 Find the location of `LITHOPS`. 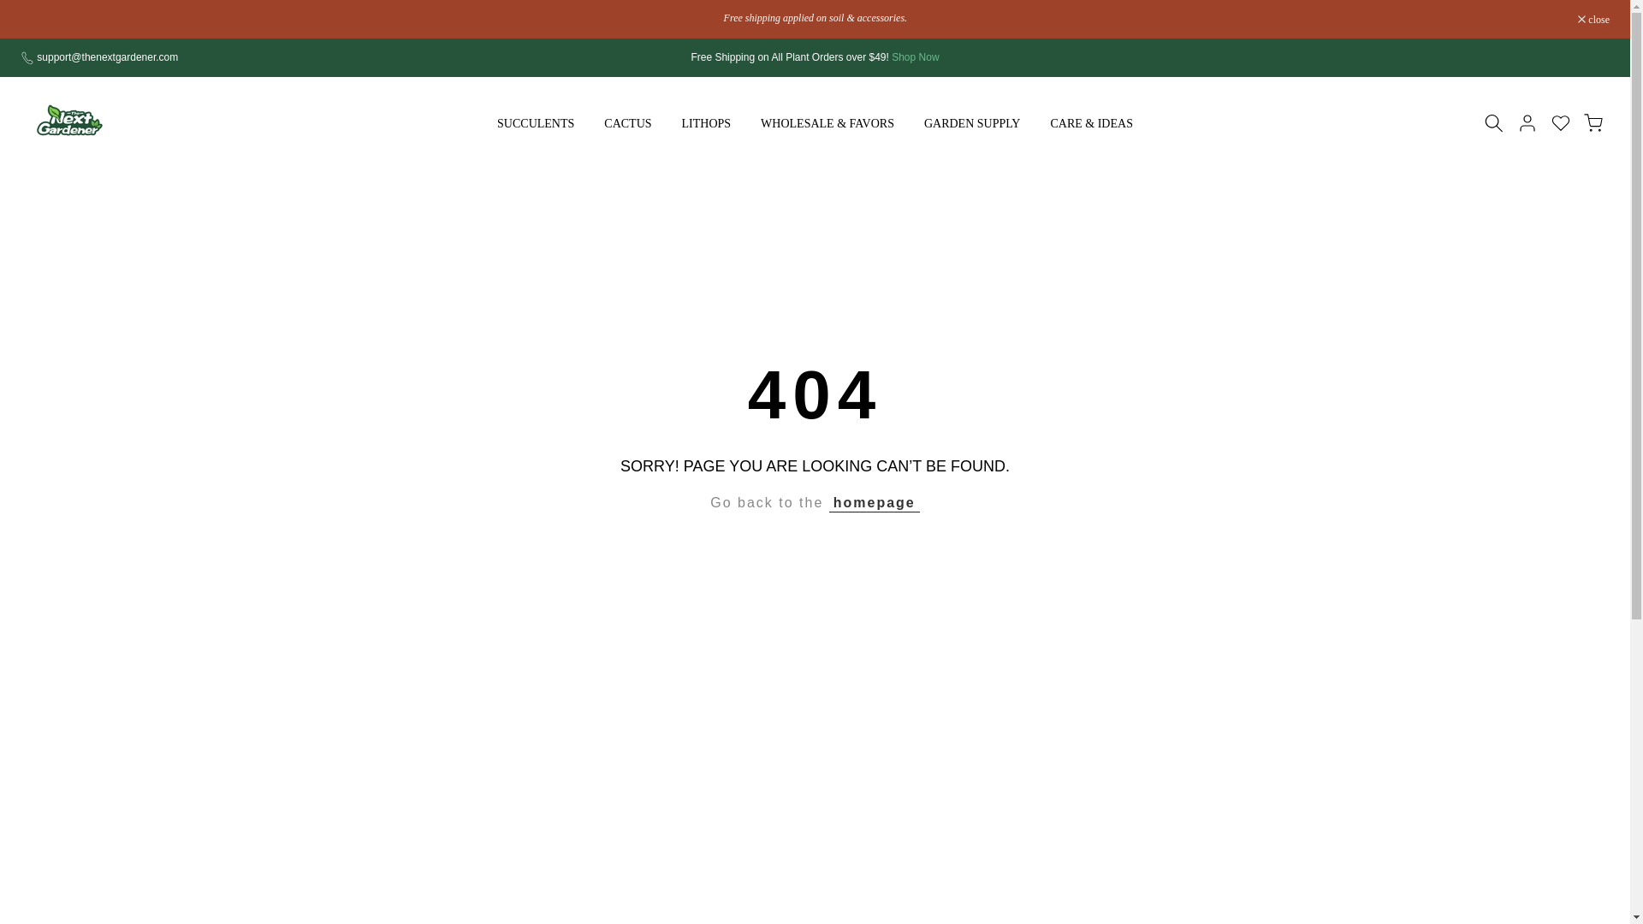

LITHOPS is located at coordinates (706, 123).